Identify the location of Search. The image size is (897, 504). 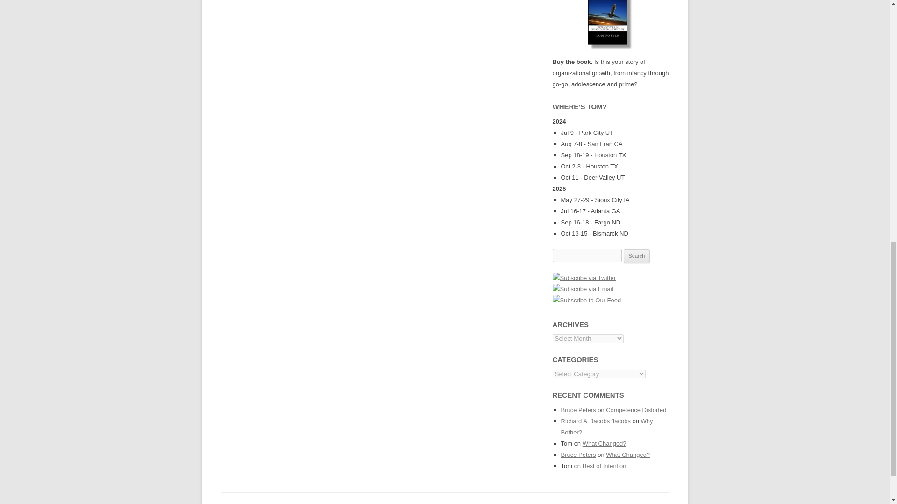
(637, 256).